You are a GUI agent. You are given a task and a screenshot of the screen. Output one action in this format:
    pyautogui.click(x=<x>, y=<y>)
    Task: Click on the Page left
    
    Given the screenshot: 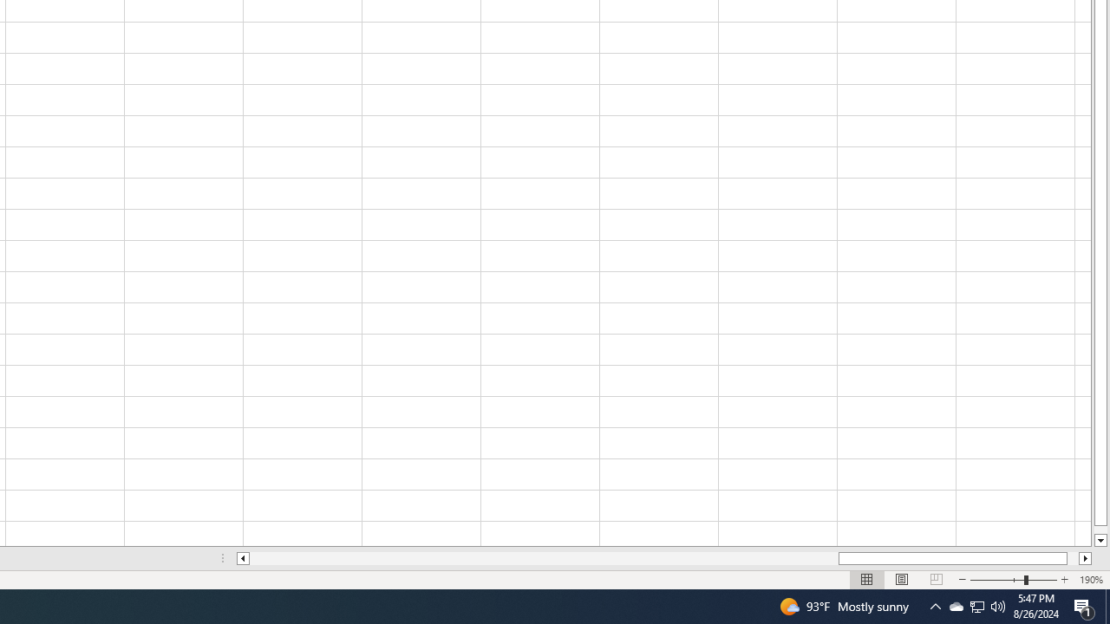 What is the action you would take?
    pyautogui.click(x=544, y=558)
    